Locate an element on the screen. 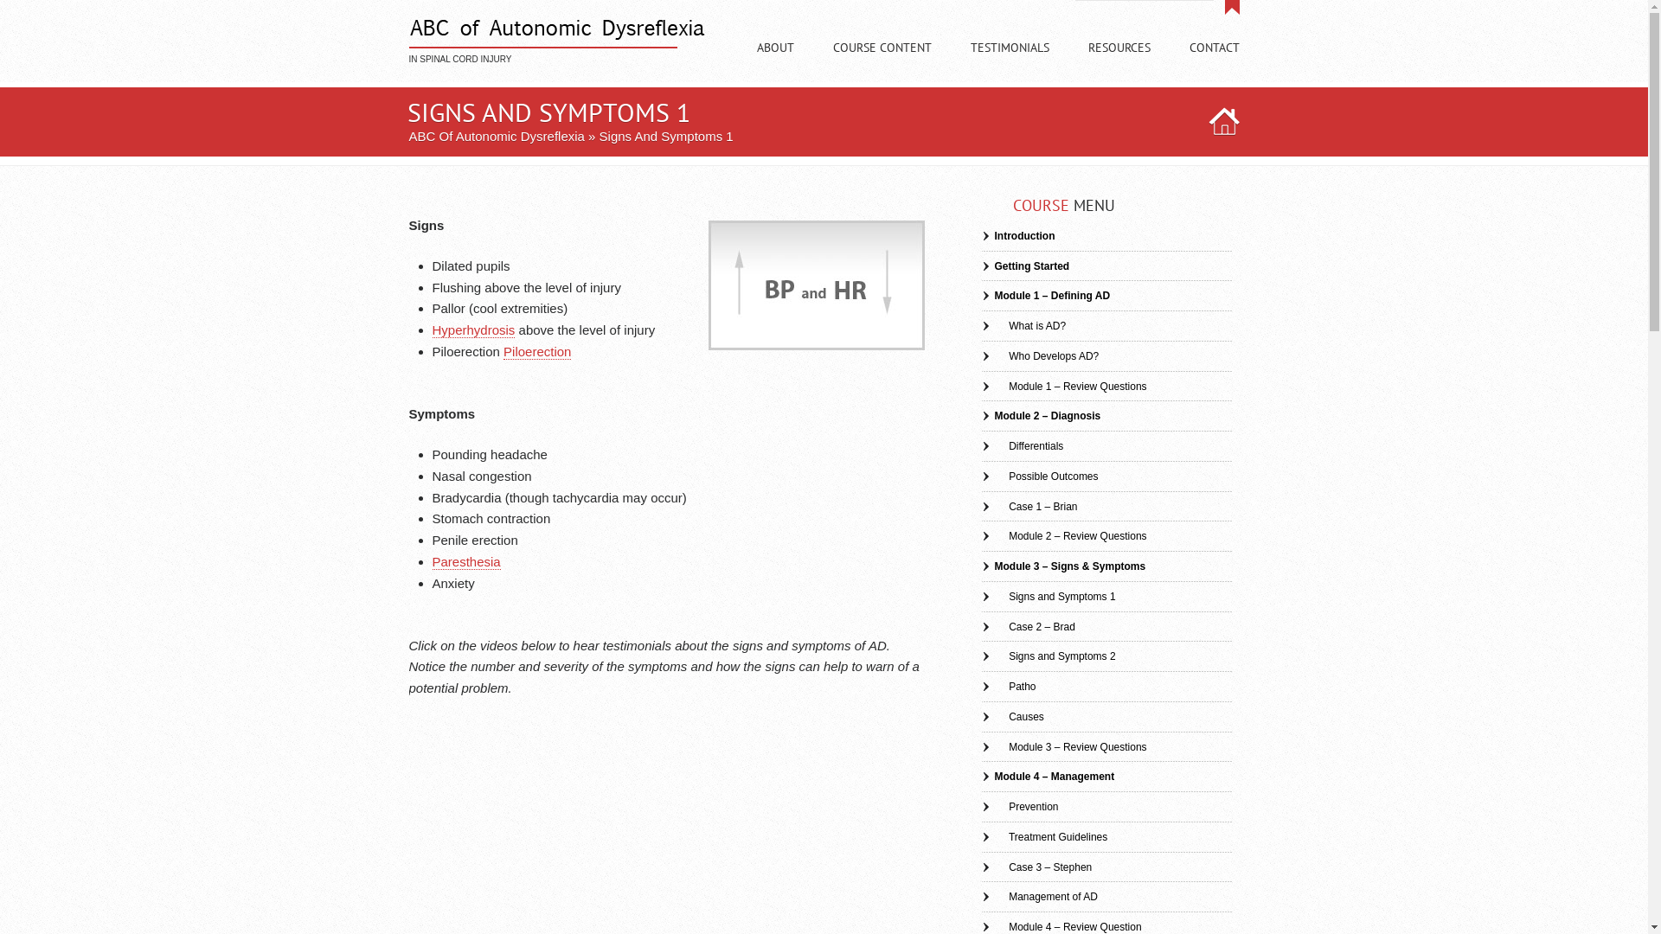 The height and width of the screenshot is (934, 1661).      Treatment Guidelines is located at coordinates (1044, 837).